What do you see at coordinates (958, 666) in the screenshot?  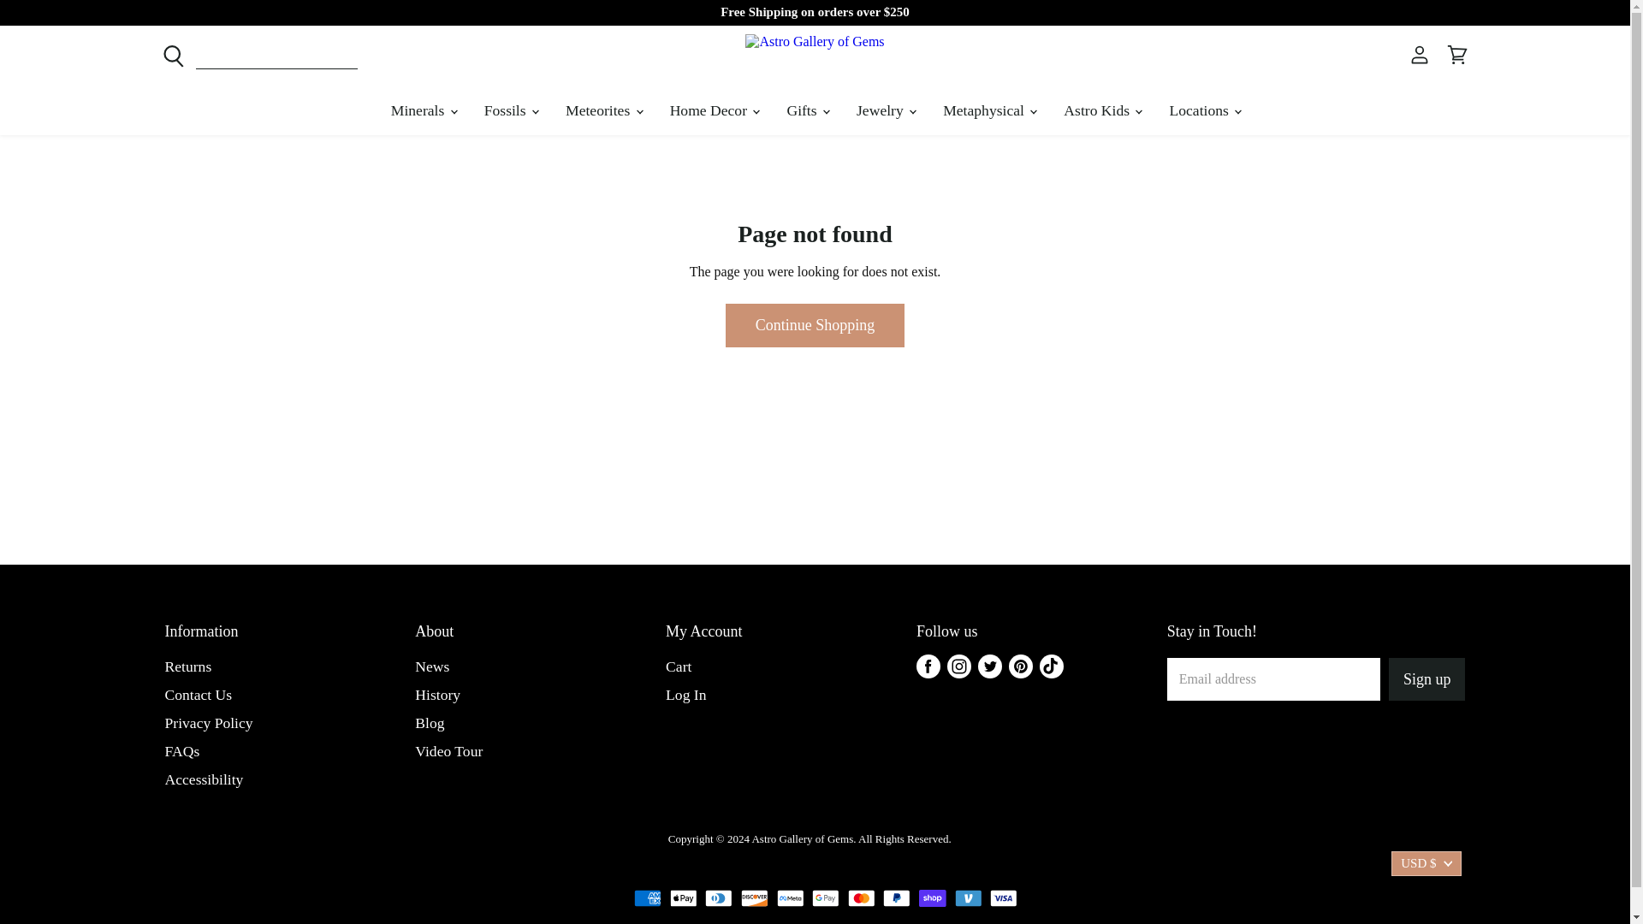 I see `Instagram` at bounding box center [958, 666].